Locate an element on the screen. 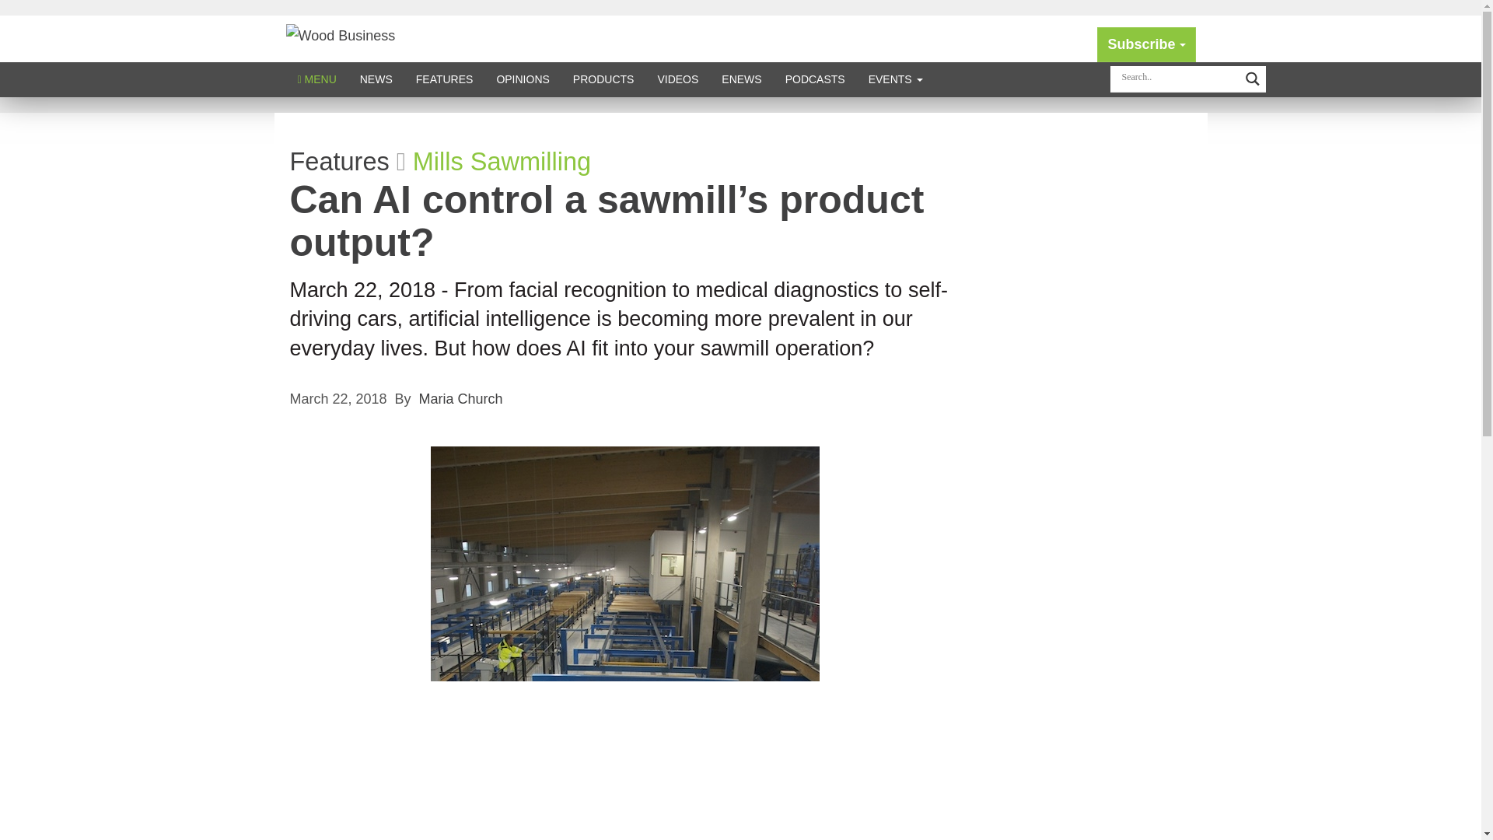 The image size is (1493, 840). EVENTS is located at coordinates (896, 79).